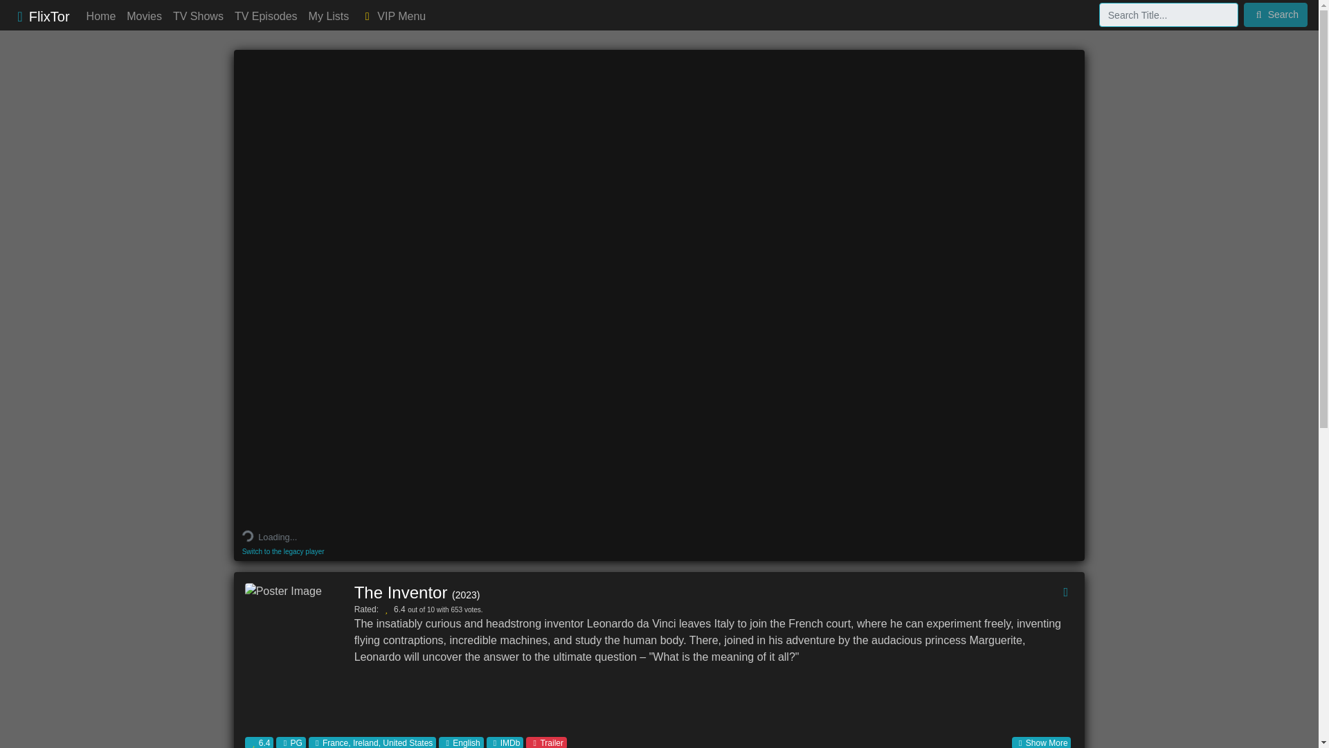  What do you see at coordinates (328, 17) in the screenshot?
I see `My Lists` at bounding box center [328, 17].